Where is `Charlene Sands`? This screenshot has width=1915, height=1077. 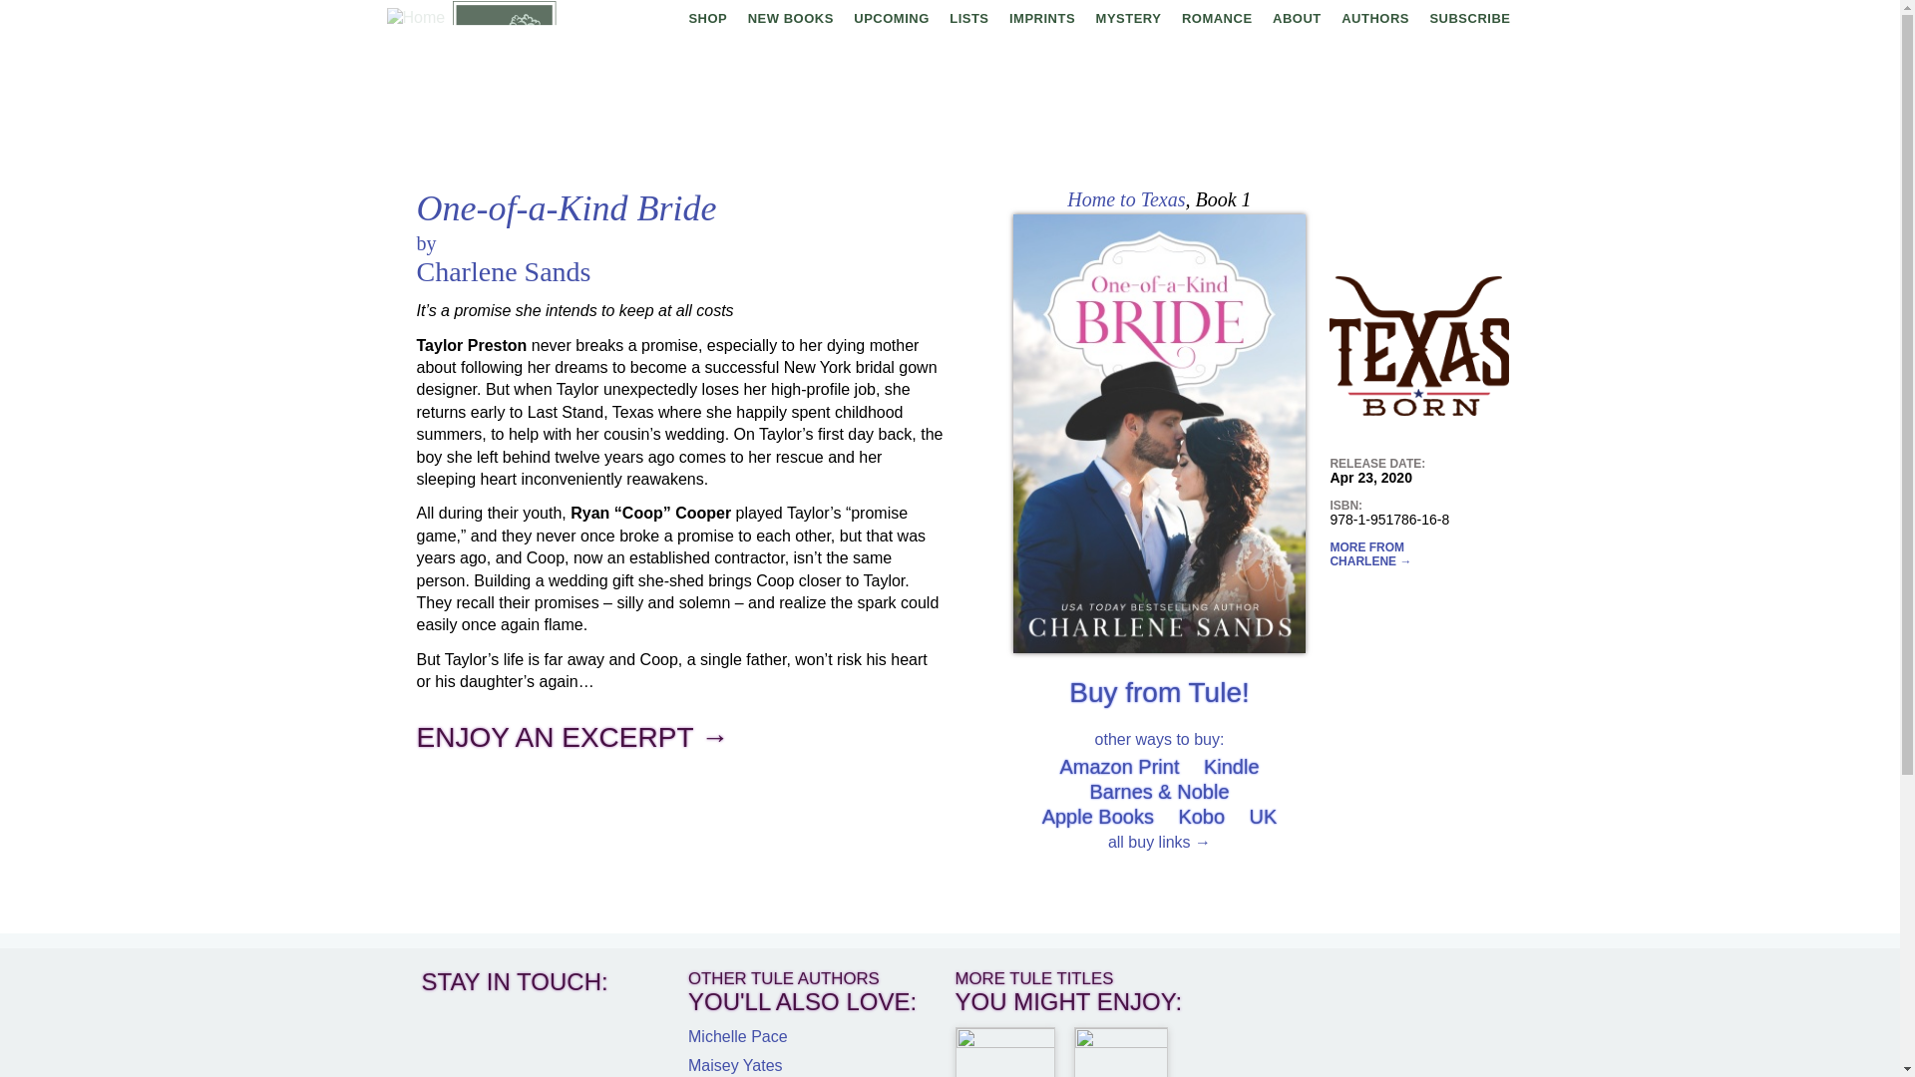
Charlene Sands is located at coordinates (505, 271).